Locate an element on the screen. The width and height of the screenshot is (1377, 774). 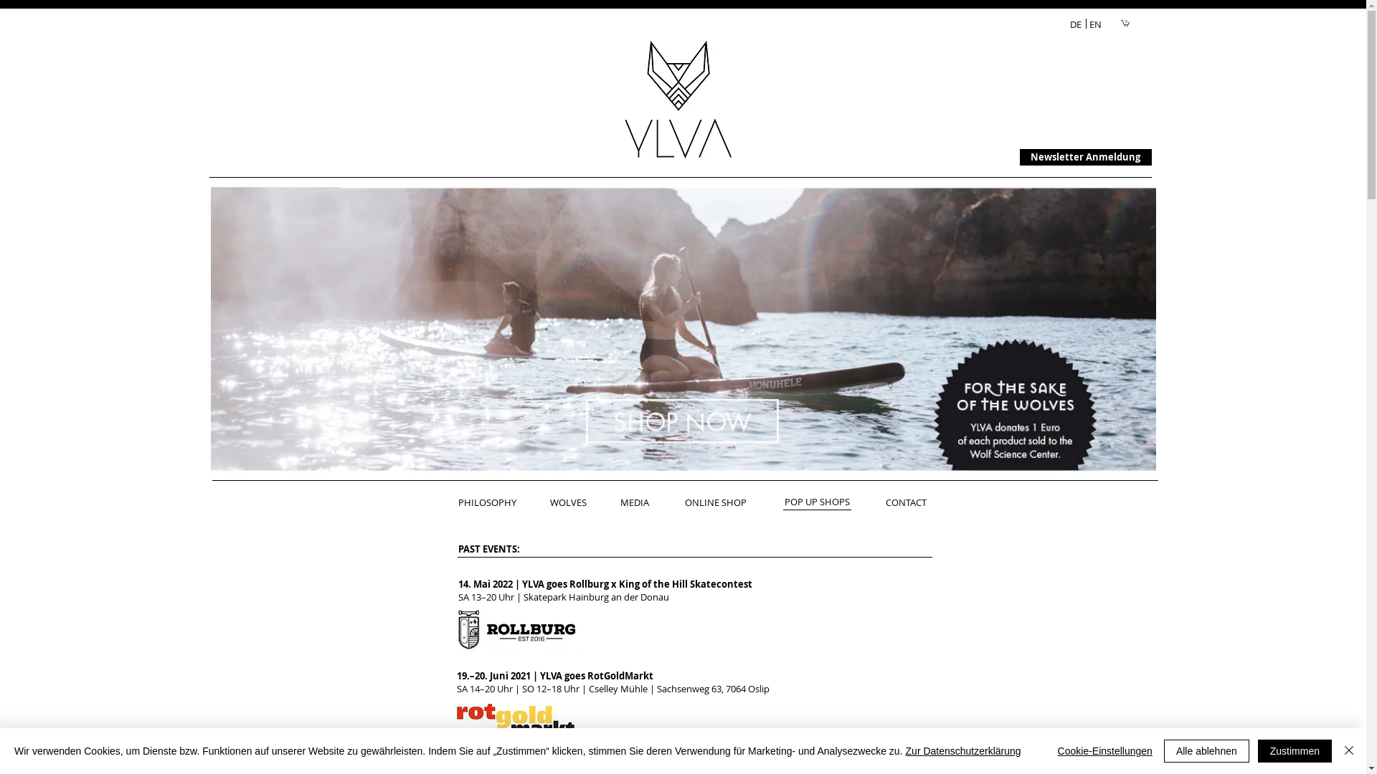
WOLVES is located at coordinates (568, 502).